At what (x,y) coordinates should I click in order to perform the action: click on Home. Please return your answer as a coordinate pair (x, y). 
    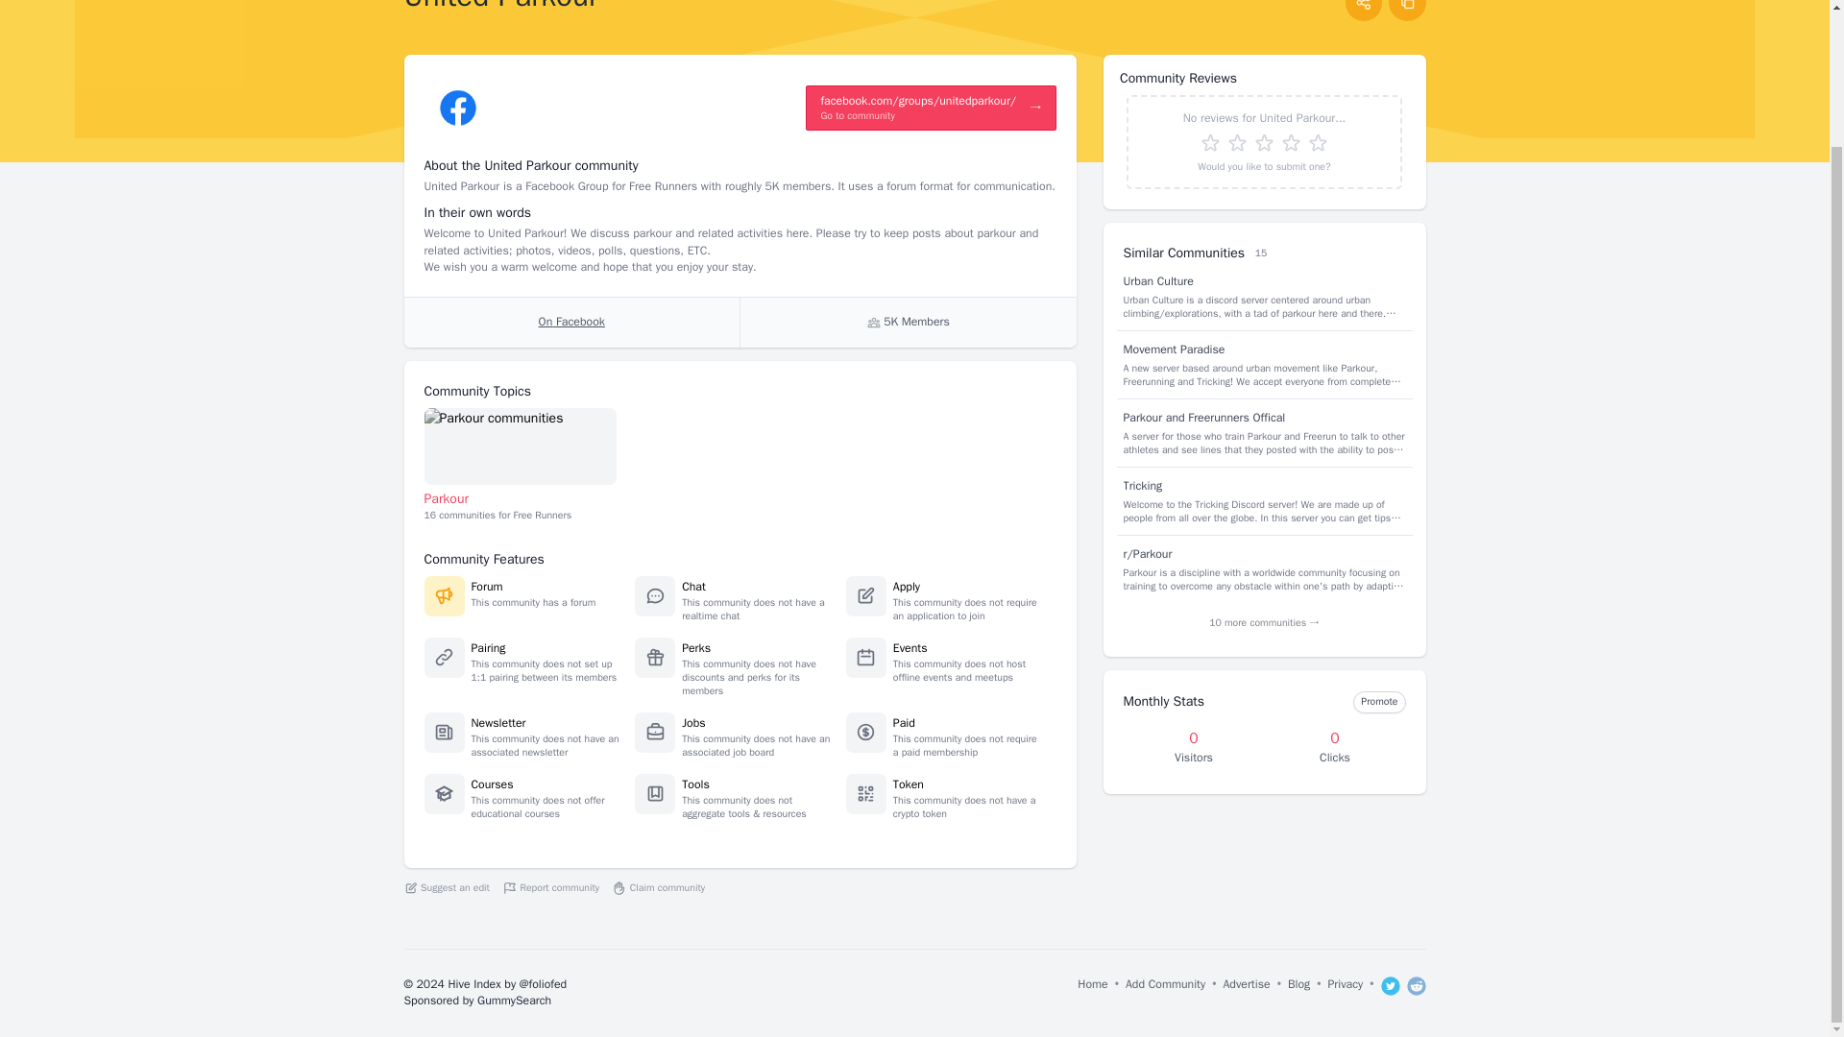
    Looking at the image, I should click on (1092, 993).